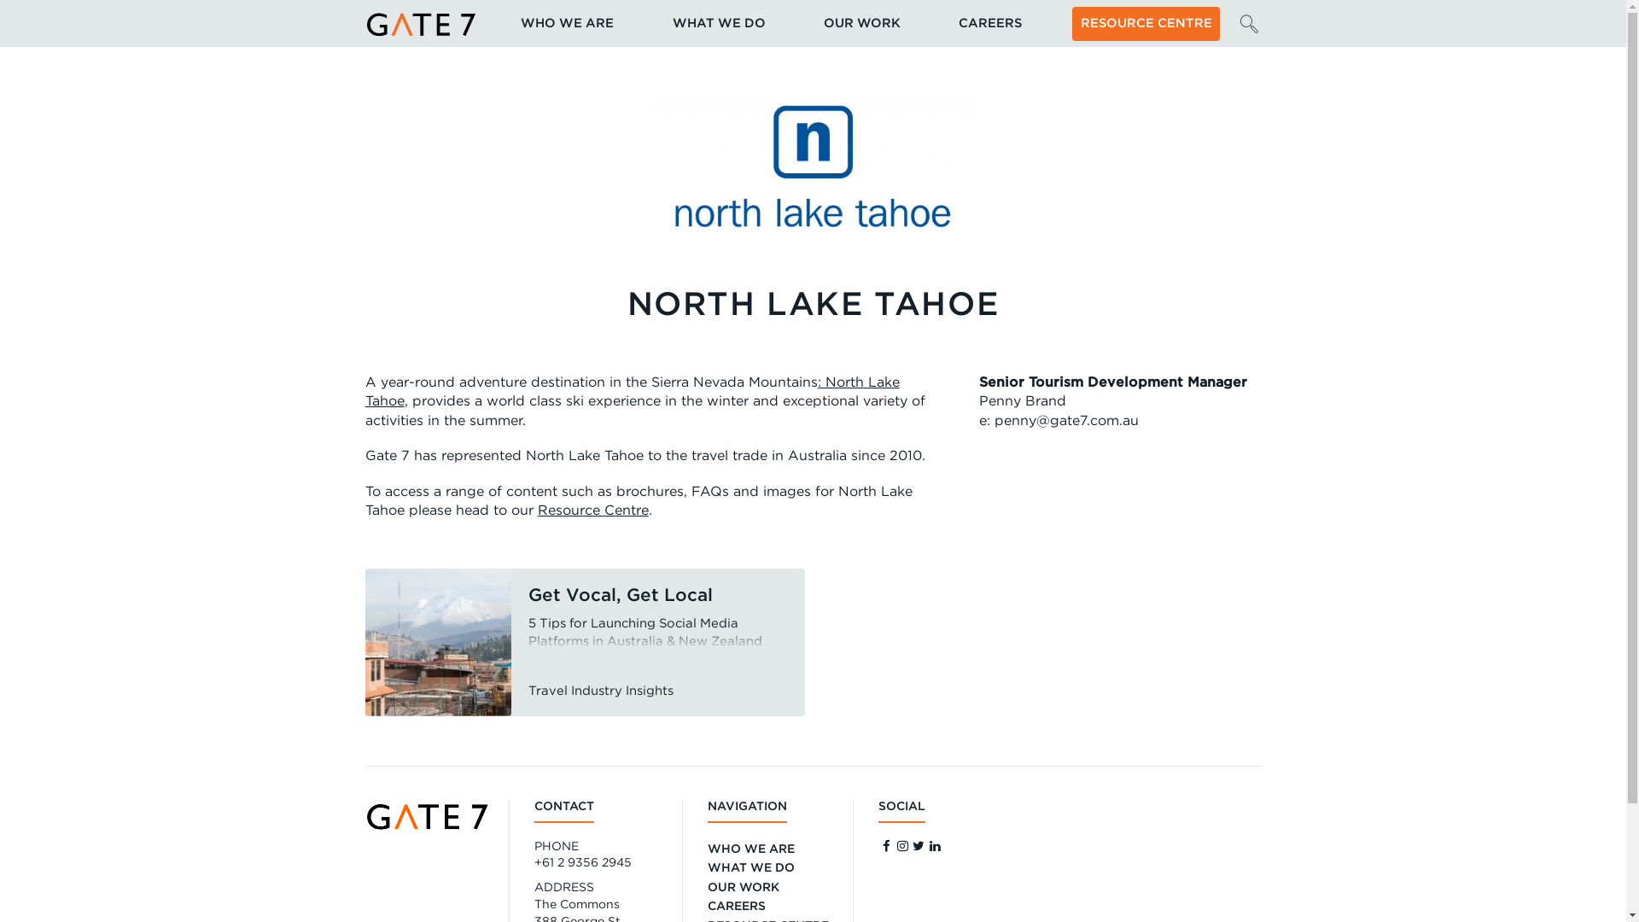  Describe the element at coordinates (936, 847) in the screenshot. I see `LINKEDIN` at that location.